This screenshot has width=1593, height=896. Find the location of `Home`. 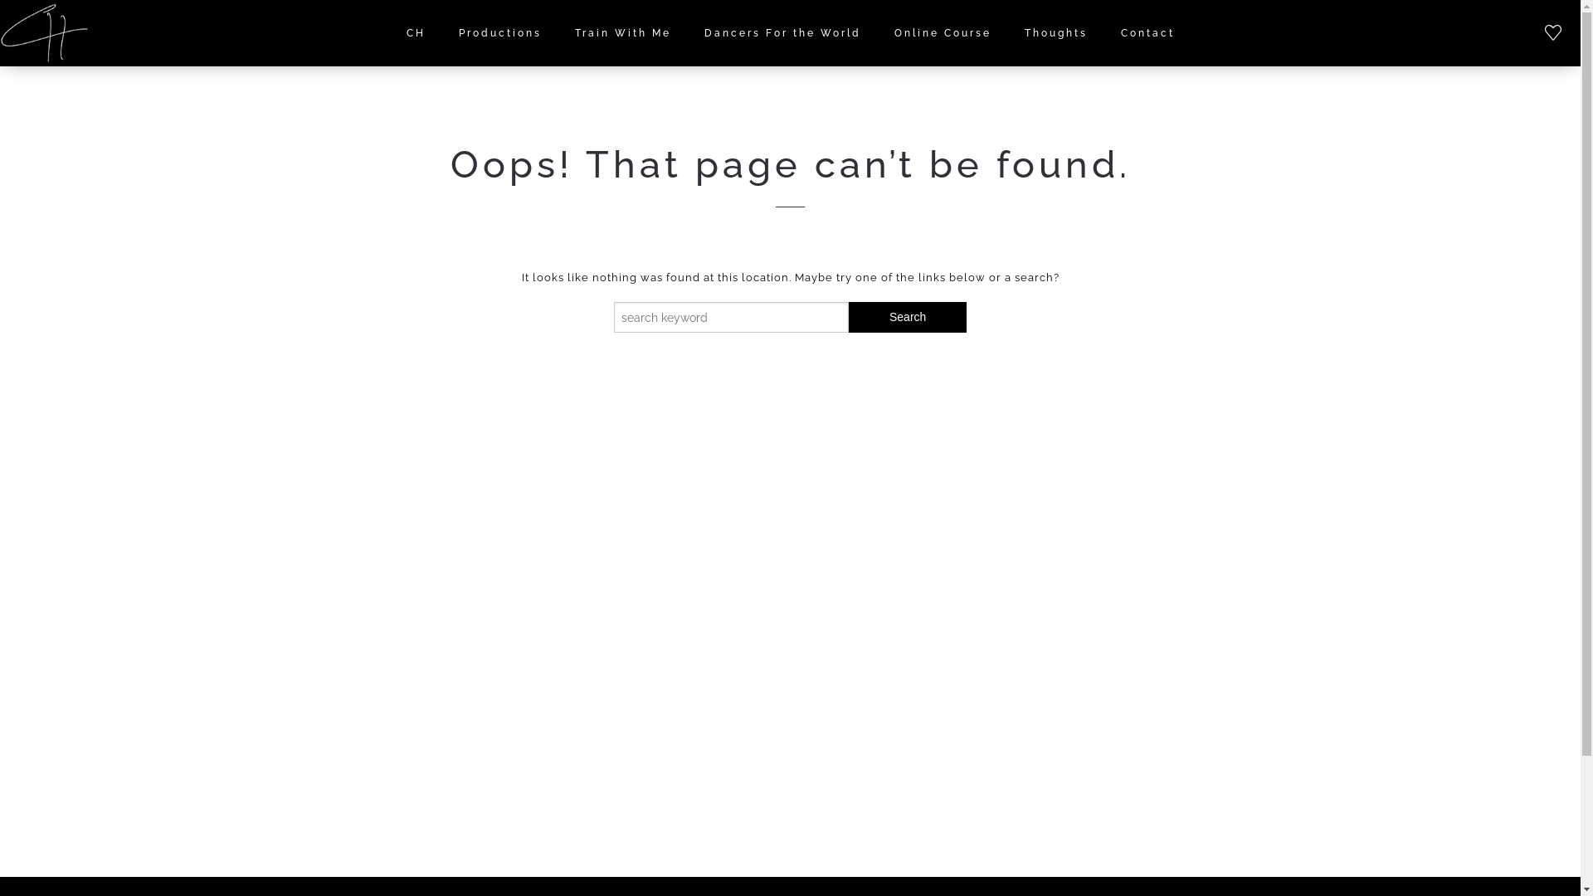

Home is located at coordinates (45, 32).